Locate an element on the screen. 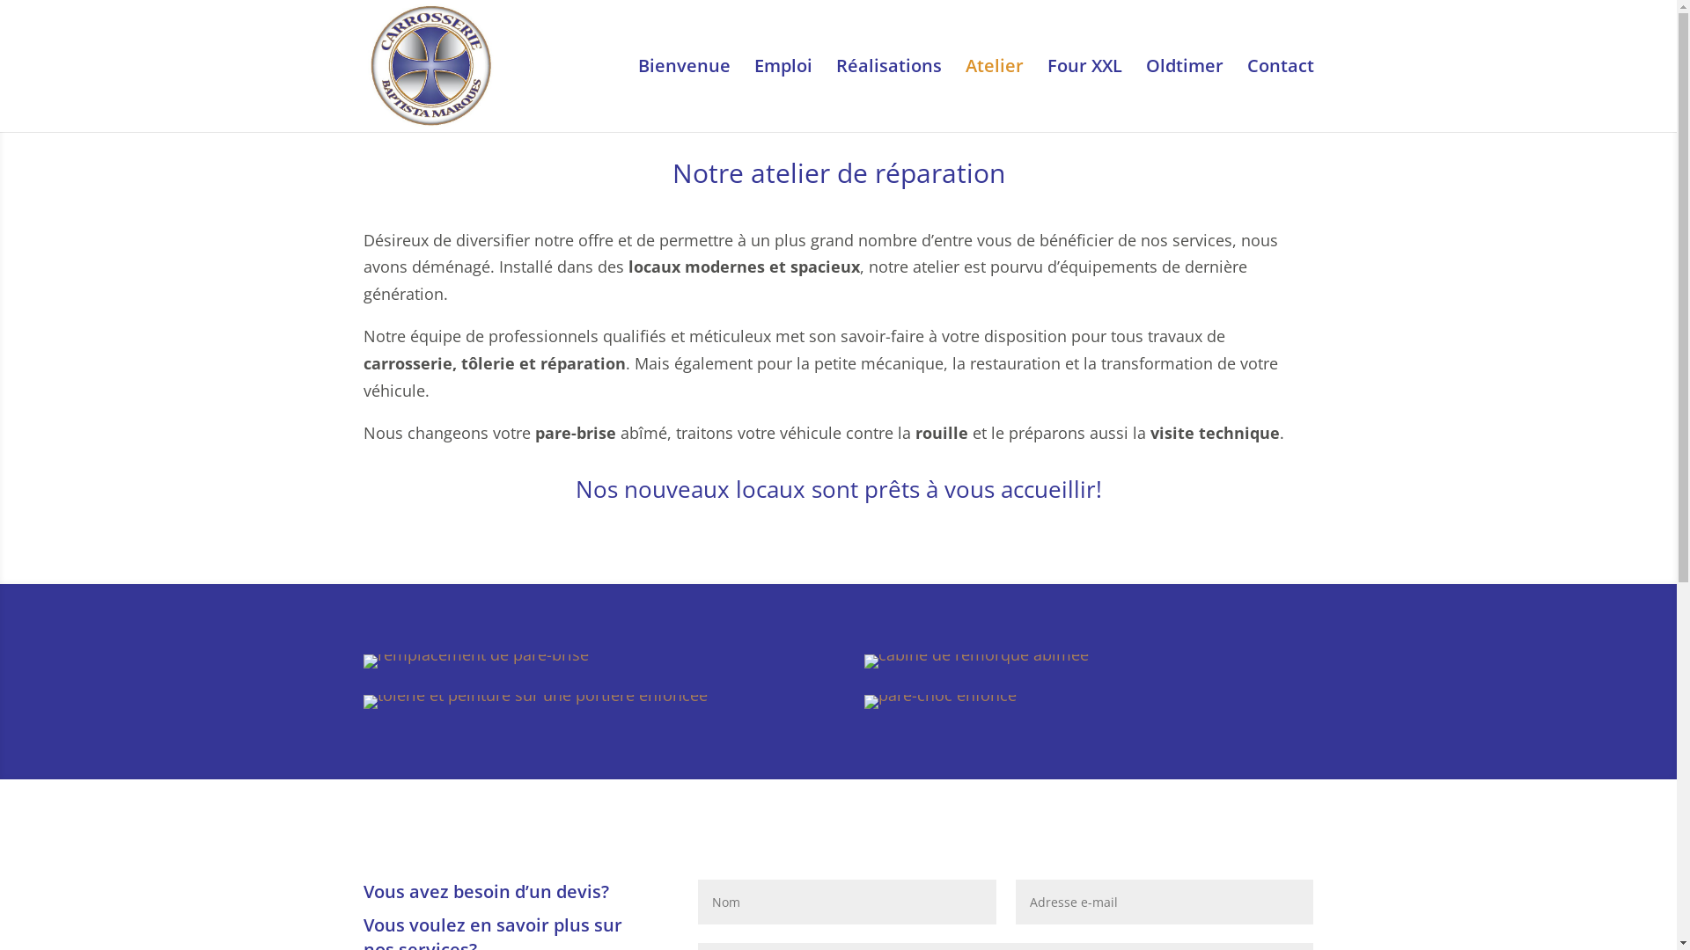  Emploi is located at coordinates (783, 96).